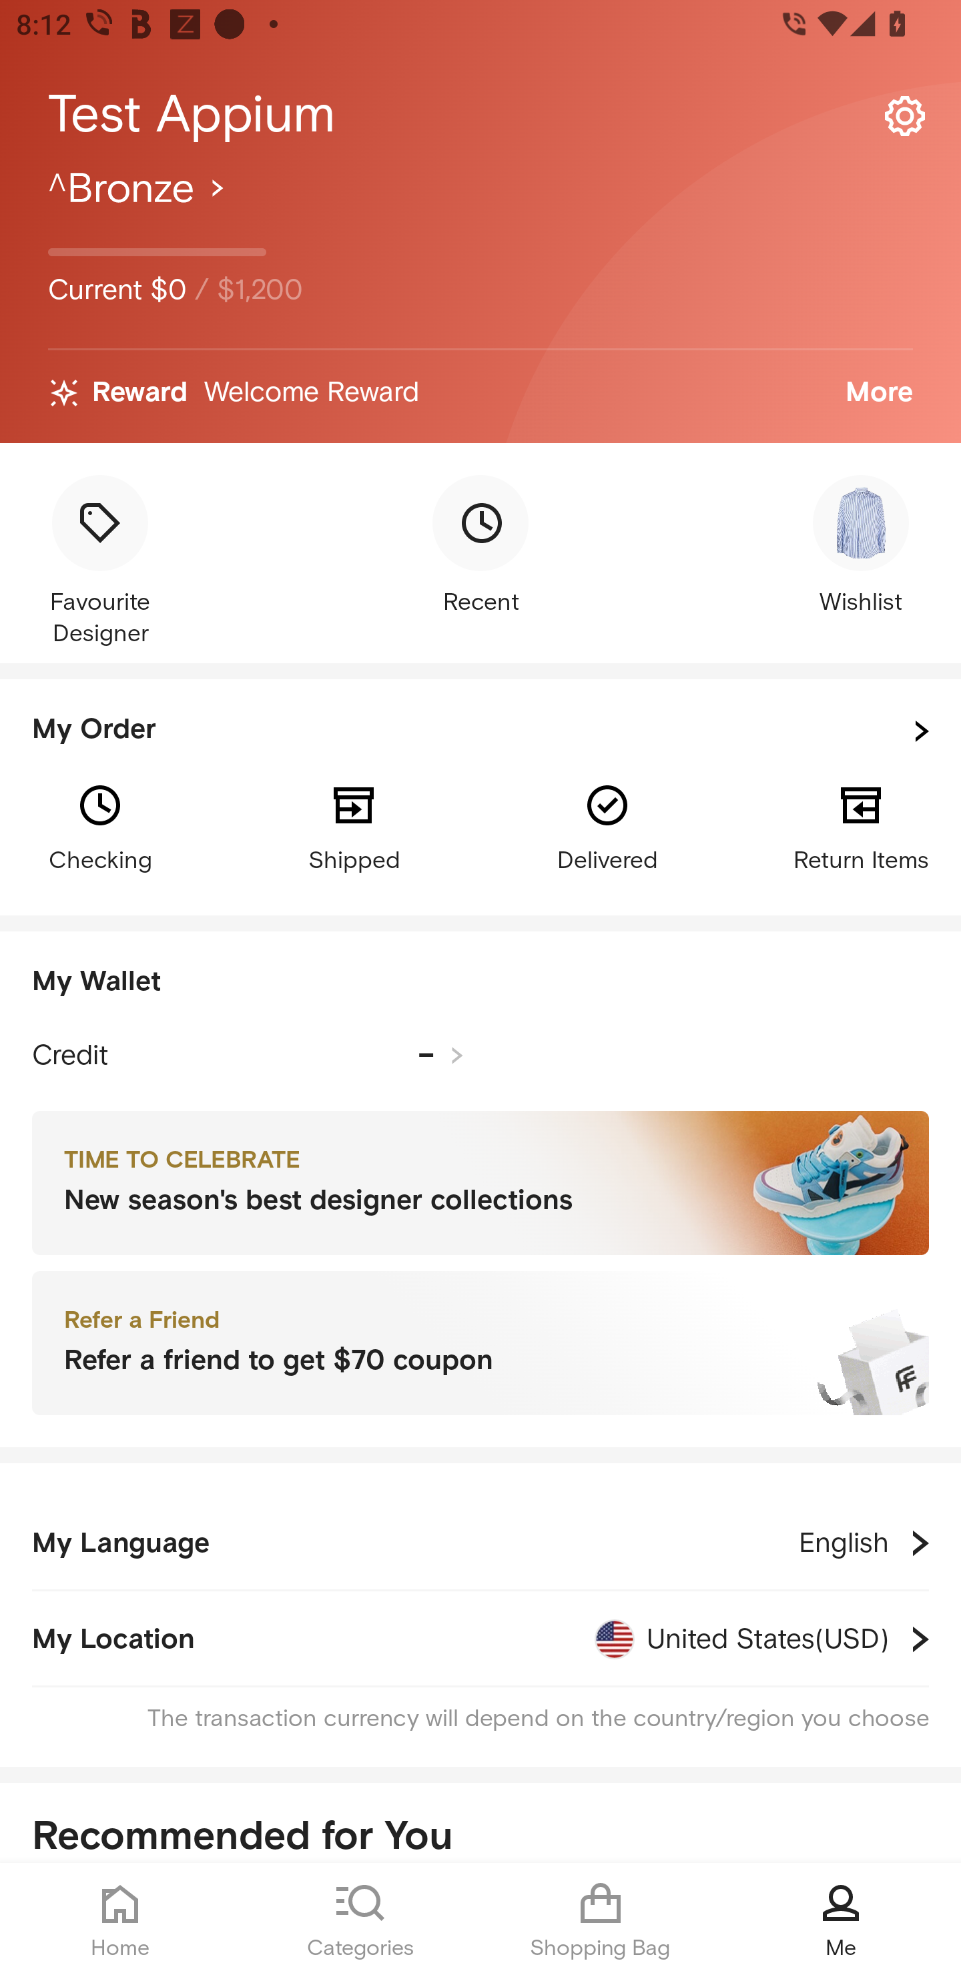 This screenshot has width=961, height=1975. What do you see at coordinates (248, 1056) in the screenshot?
I see `Credit -` at bounding box center [248, 1056].